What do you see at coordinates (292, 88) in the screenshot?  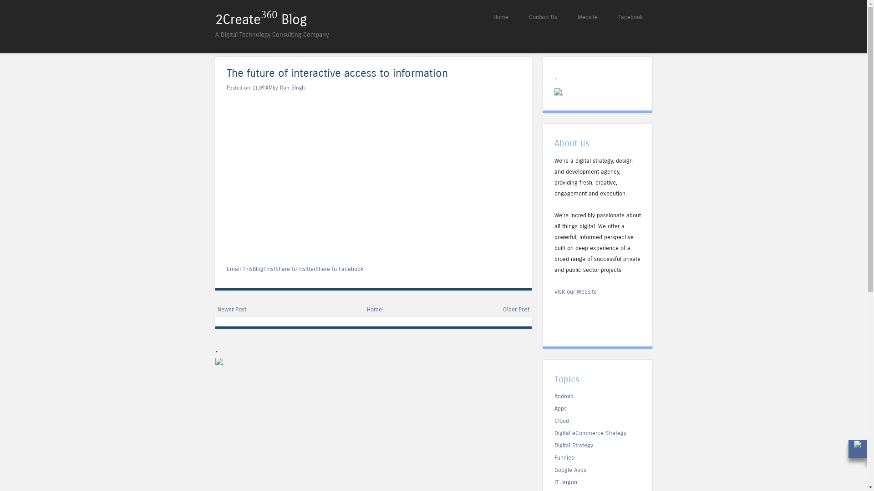 I see `Ron SIngh` at bounding box center [292, 88].